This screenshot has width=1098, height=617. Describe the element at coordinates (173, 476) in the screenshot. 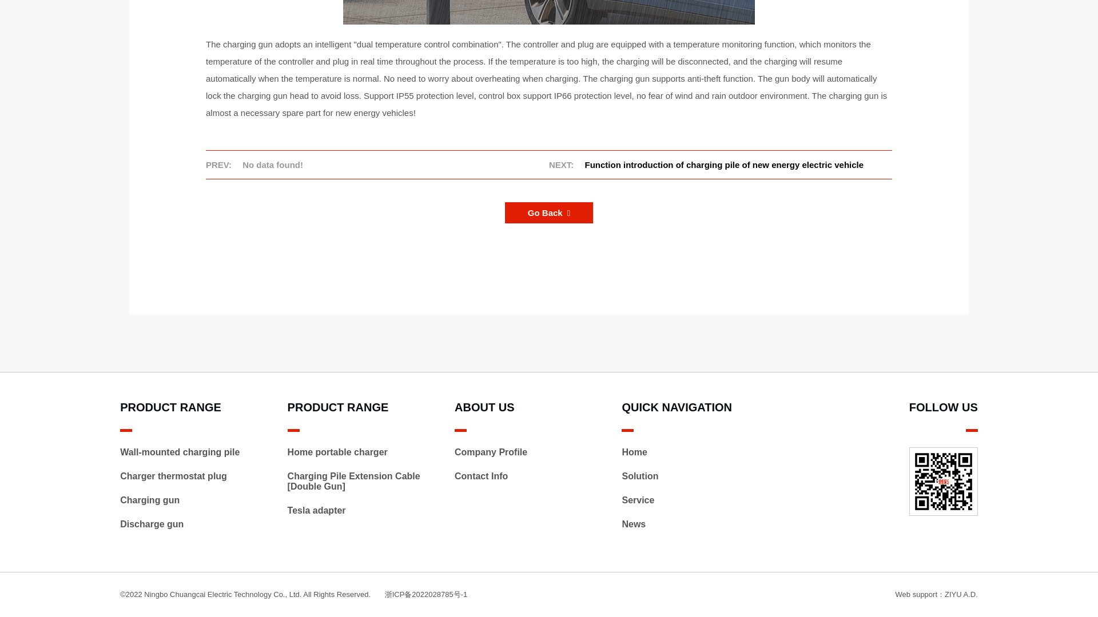

I see `Charger thermostat plug` at that location.